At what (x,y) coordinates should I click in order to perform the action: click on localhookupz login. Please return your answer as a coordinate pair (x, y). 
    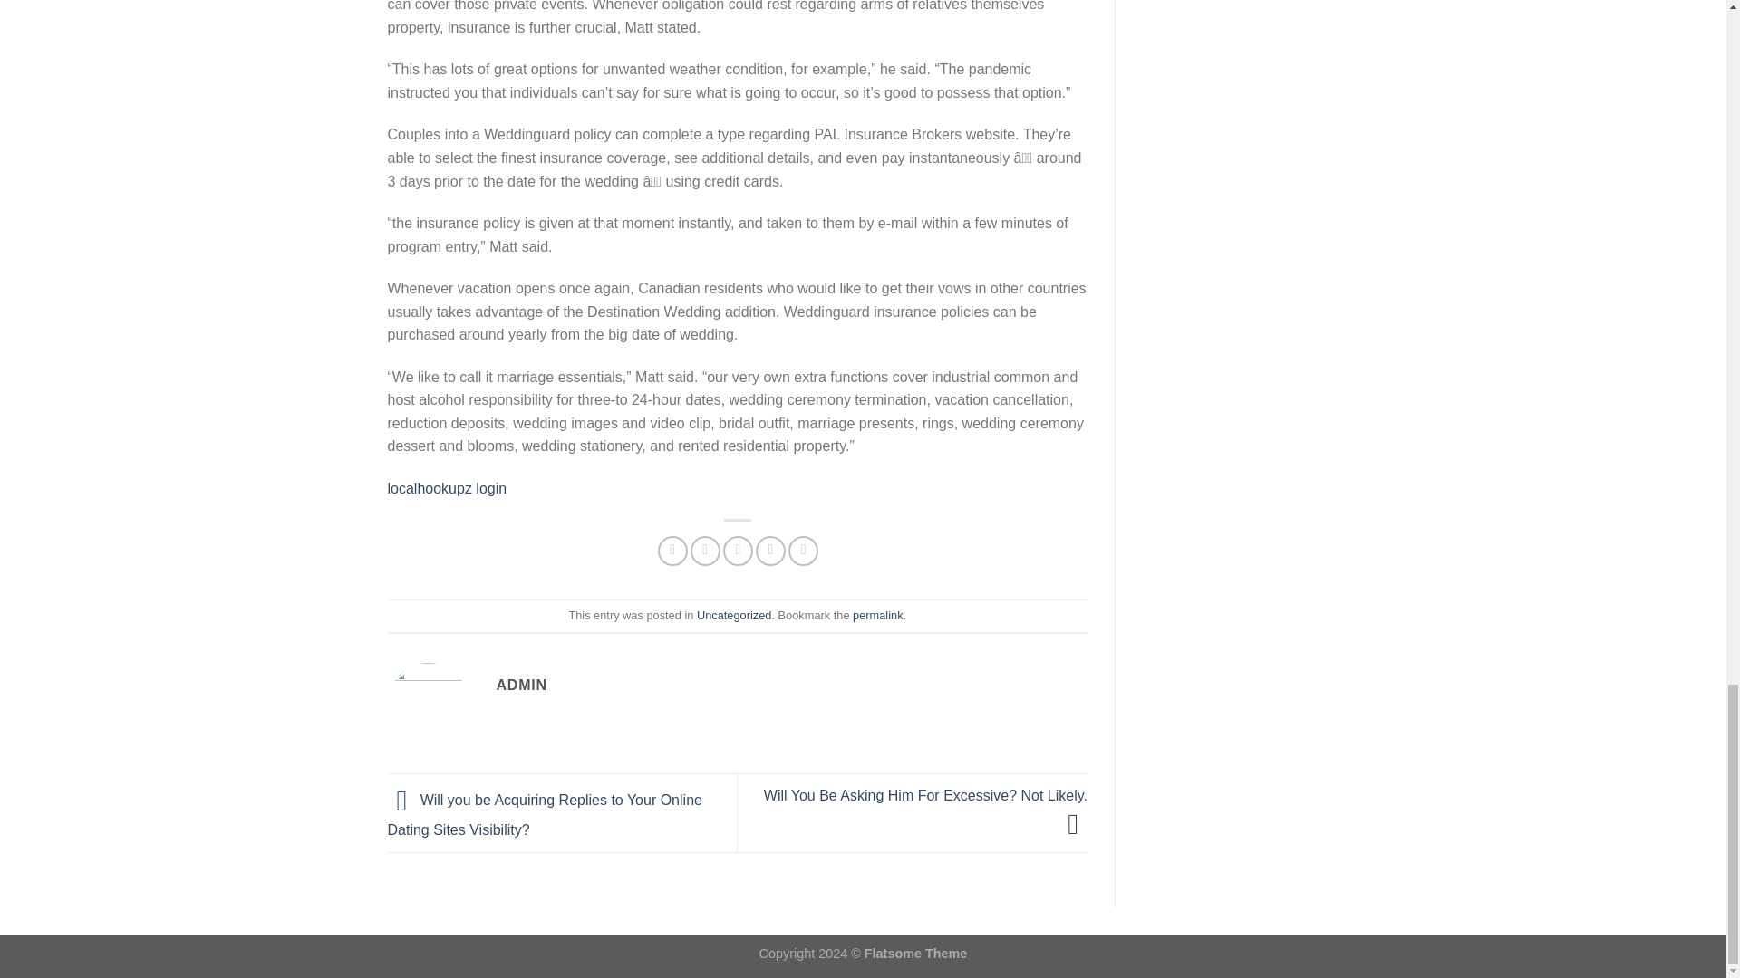
    Looking at the image, I should click on (448, 488).